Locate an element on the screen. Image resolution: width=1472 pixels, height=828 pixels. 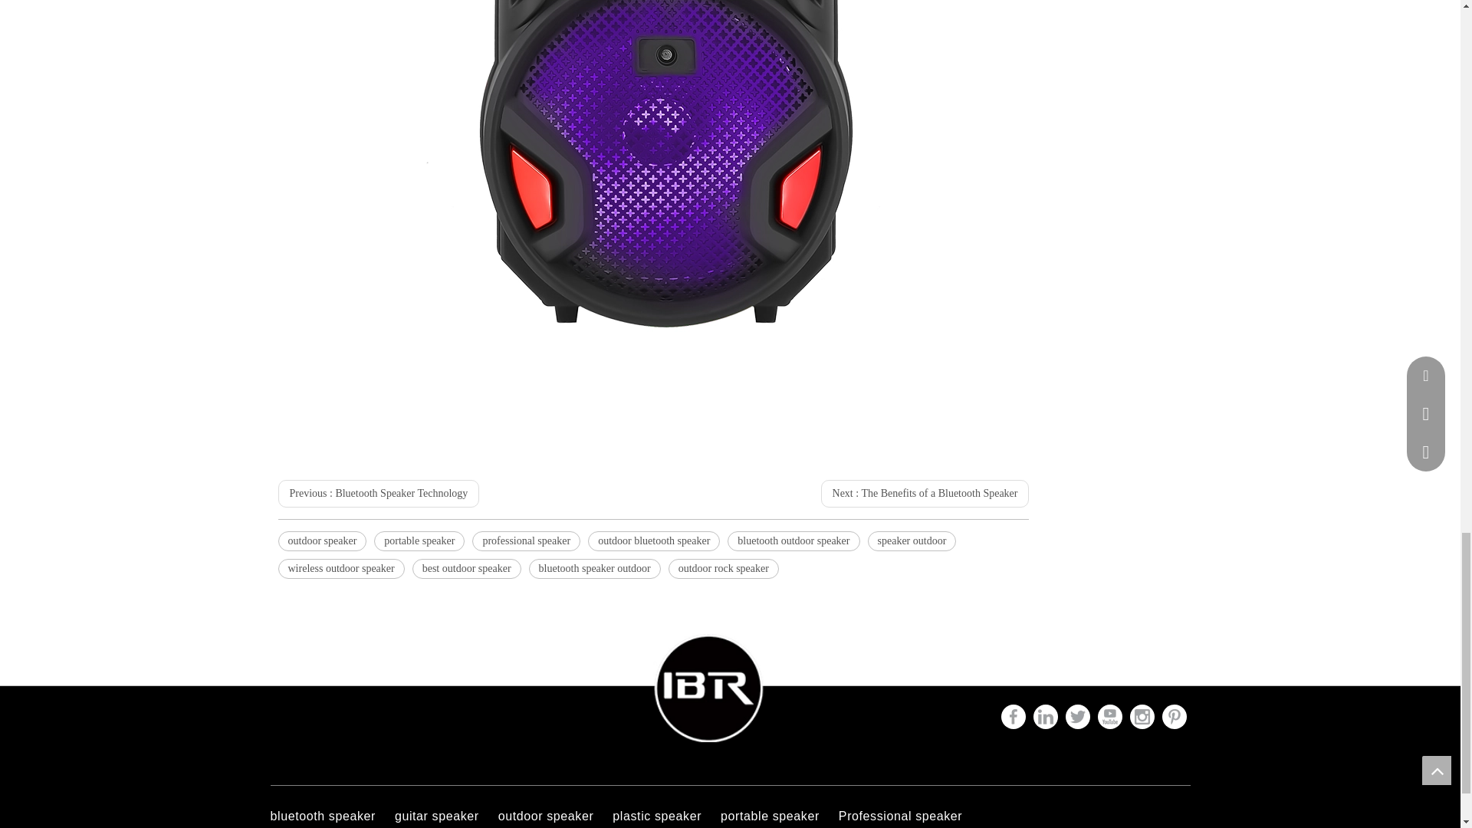
outdoor bluetooth speaker is located at coordinates (653, 541).